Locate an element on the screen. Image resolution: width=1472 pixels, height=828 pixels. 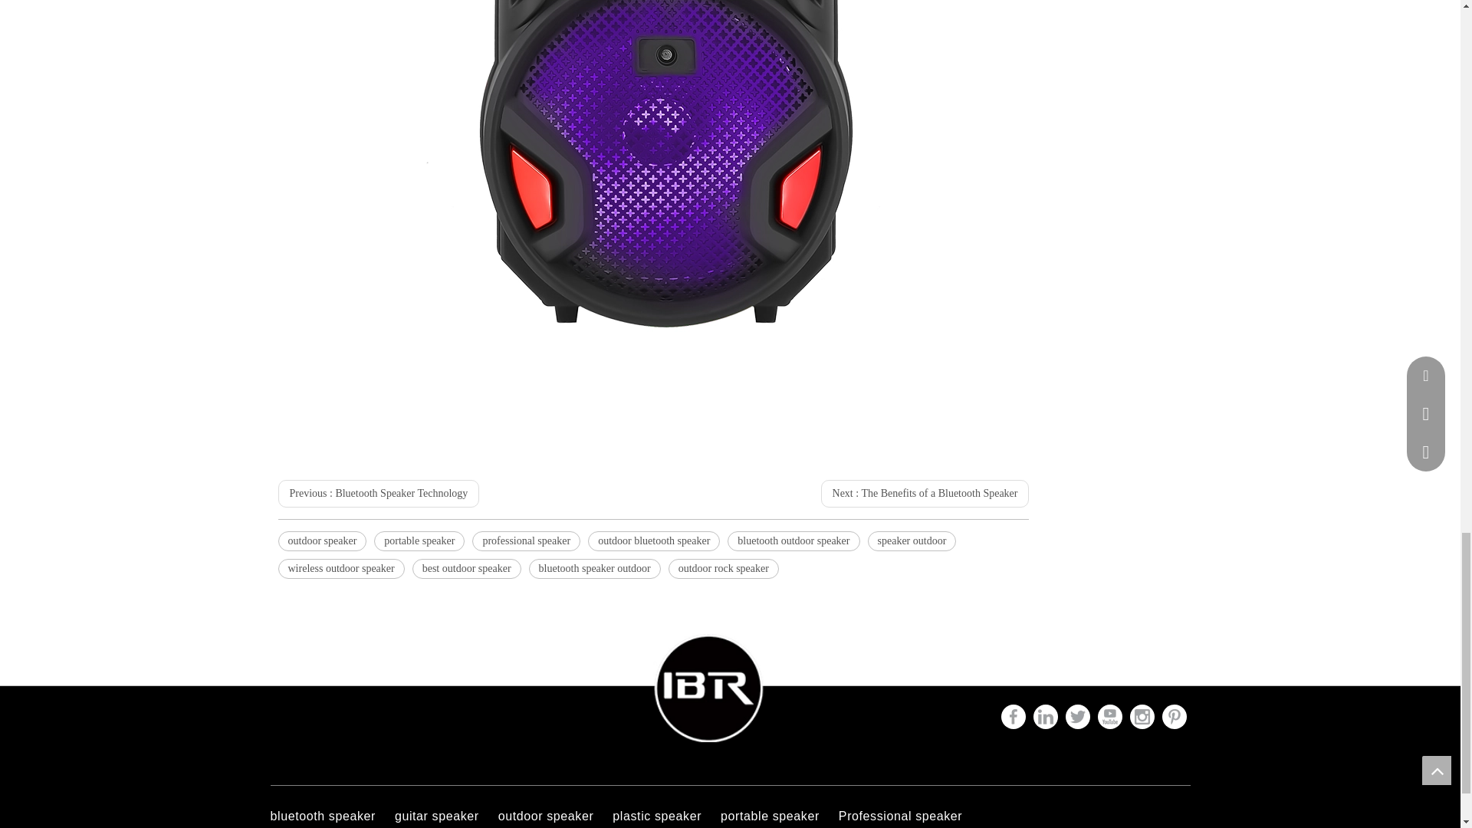
outdoor bluetooth speaker is located at coordinates (653, 541).